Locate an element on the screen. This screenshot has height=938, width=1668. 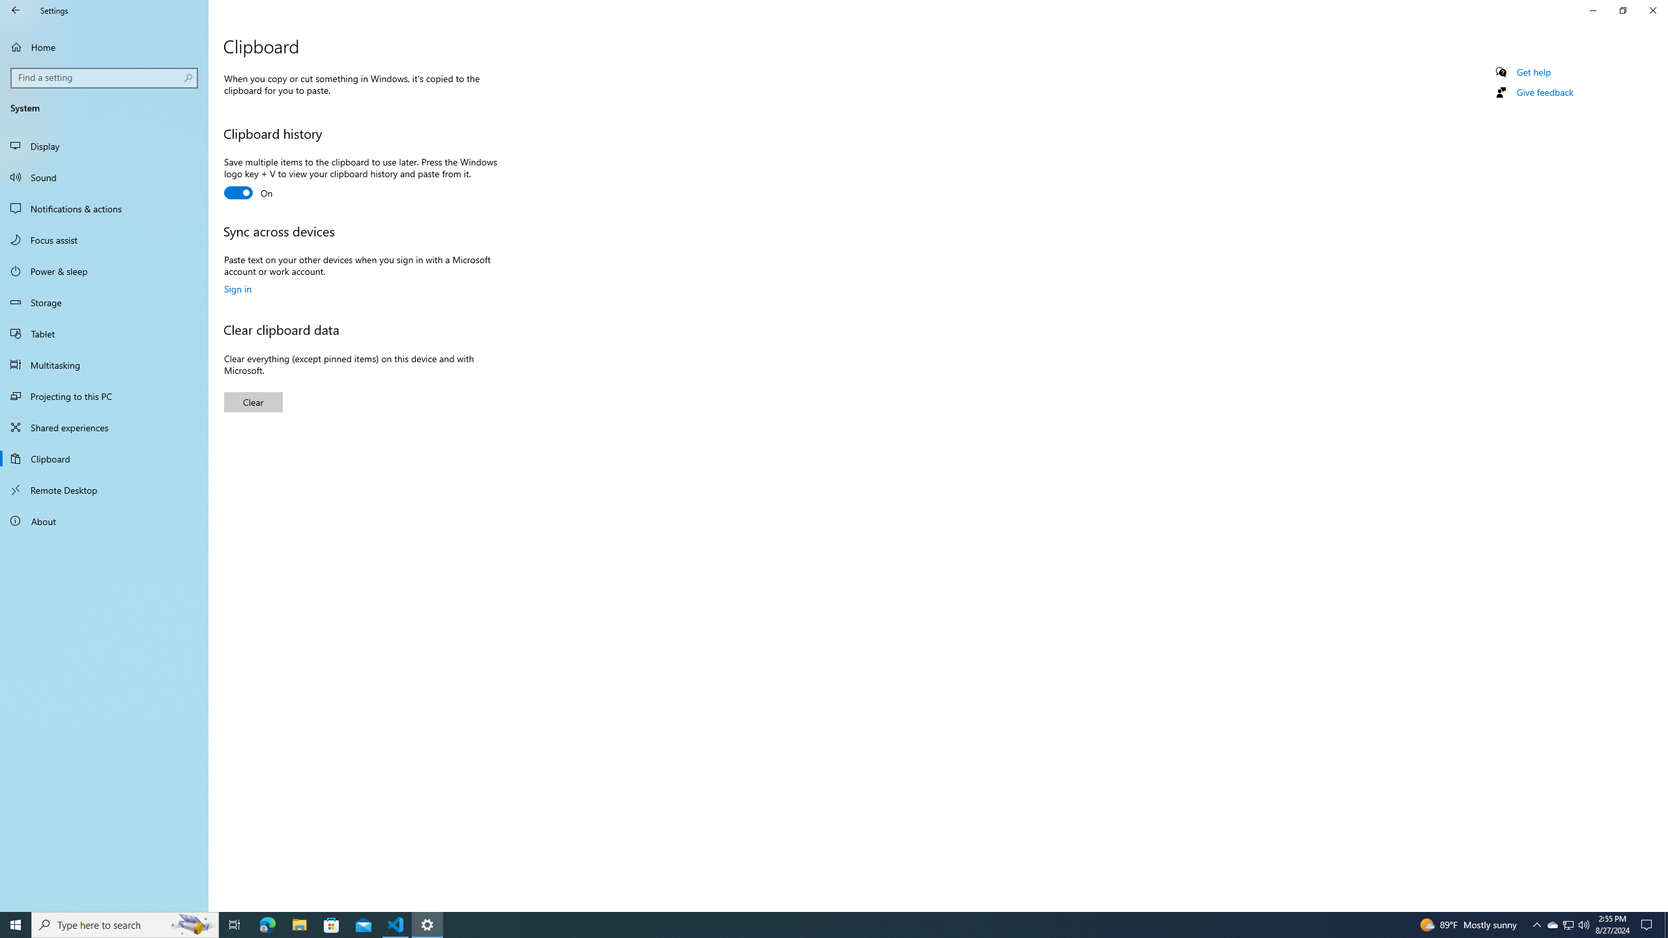
Type here to search is located at coordinates (104, 47).